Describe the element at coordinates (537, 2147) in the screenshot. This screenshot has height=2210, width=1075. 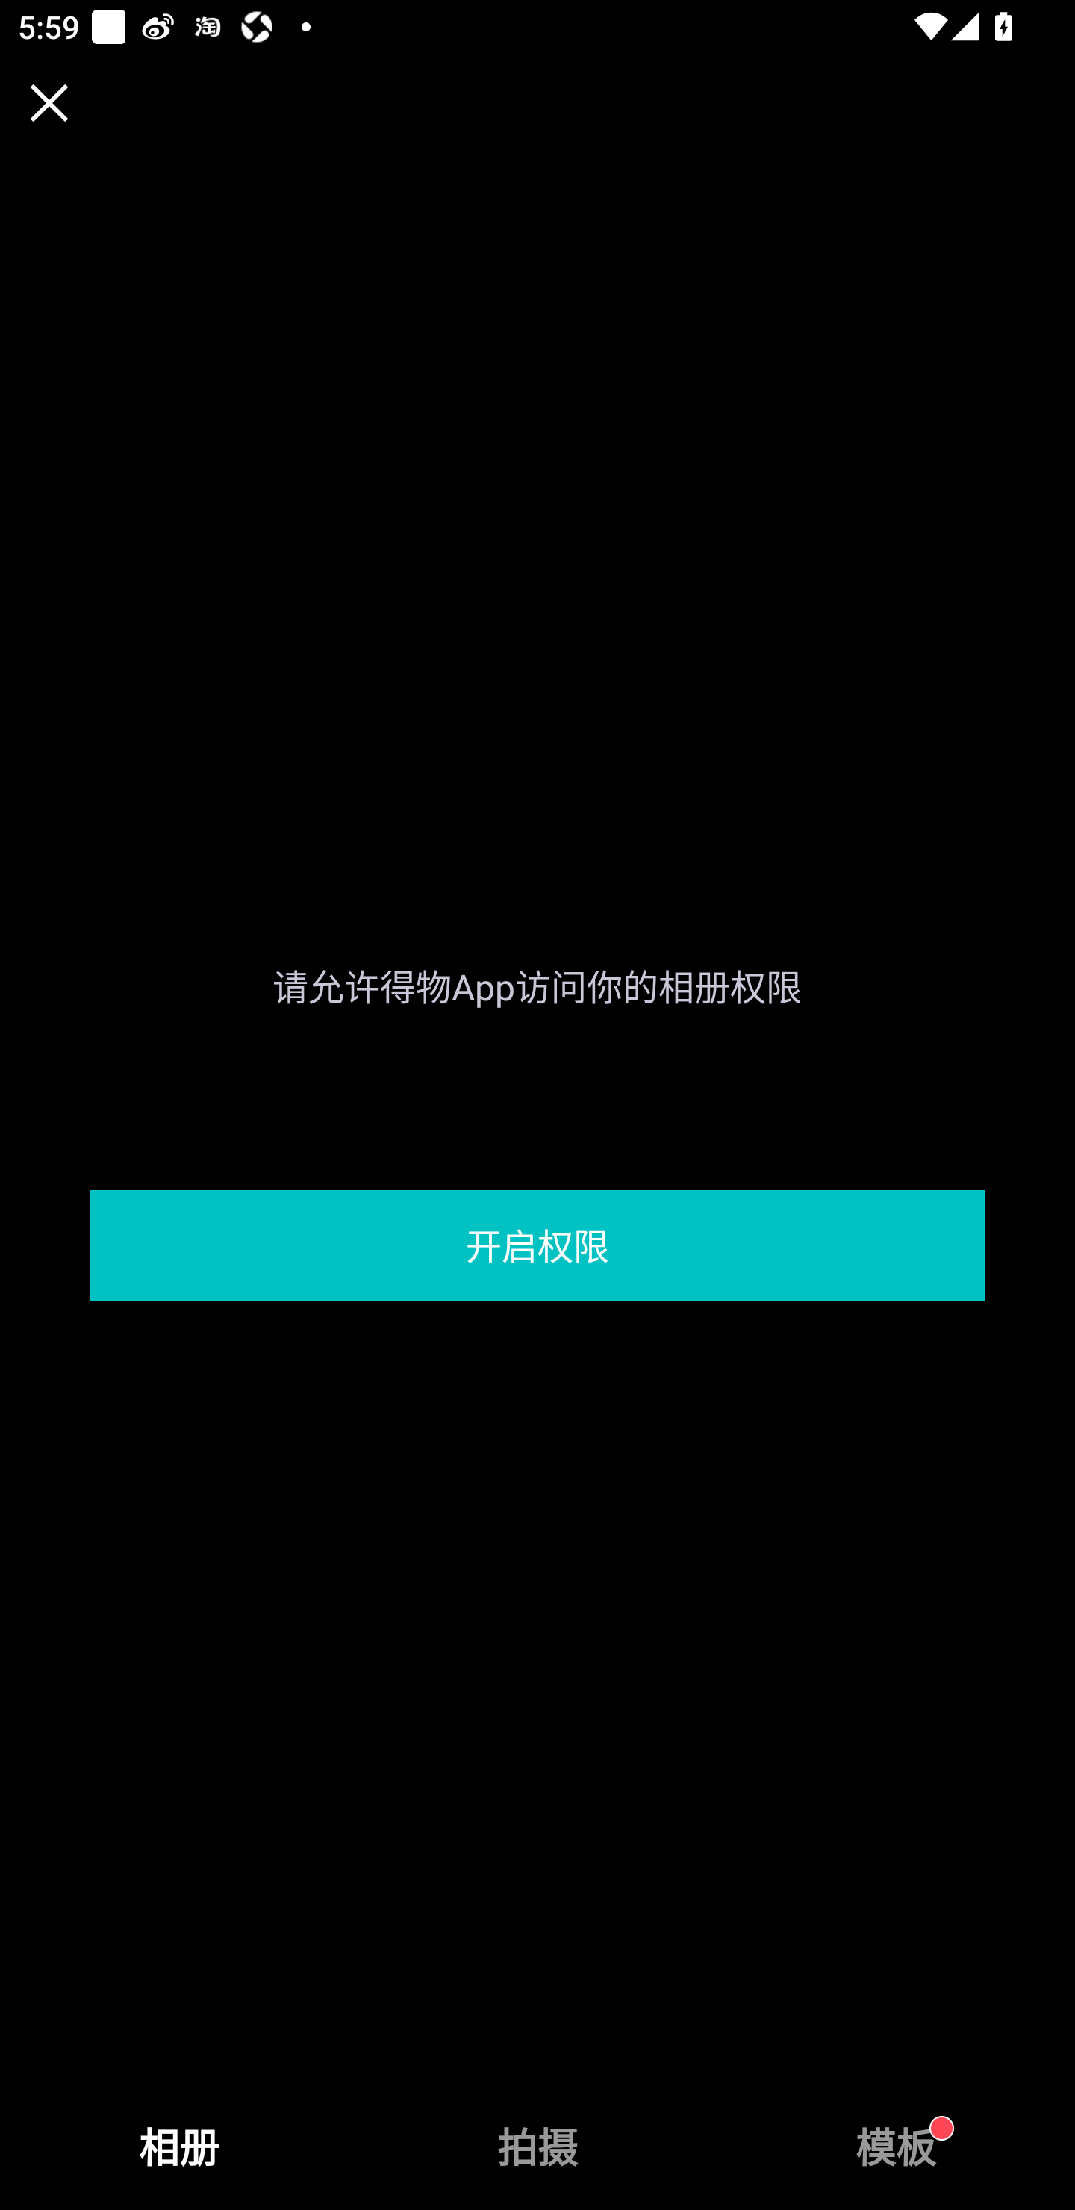
I see `拍摄` at that location.